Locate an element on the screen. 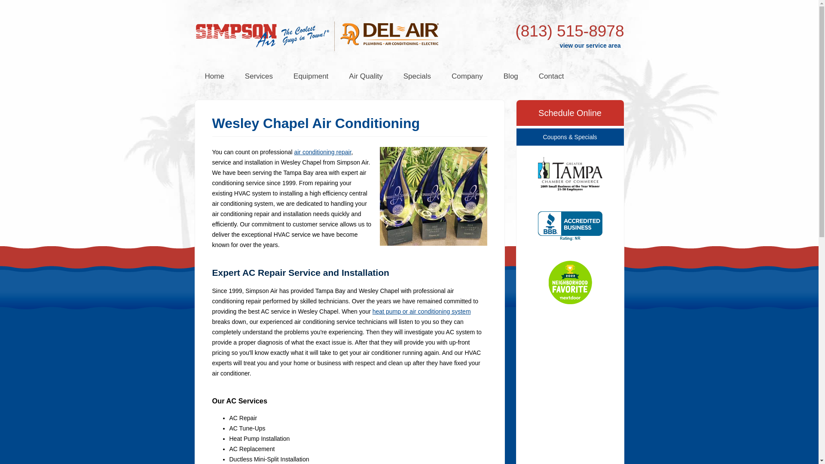  Contact is located at coordinates (551, 76).